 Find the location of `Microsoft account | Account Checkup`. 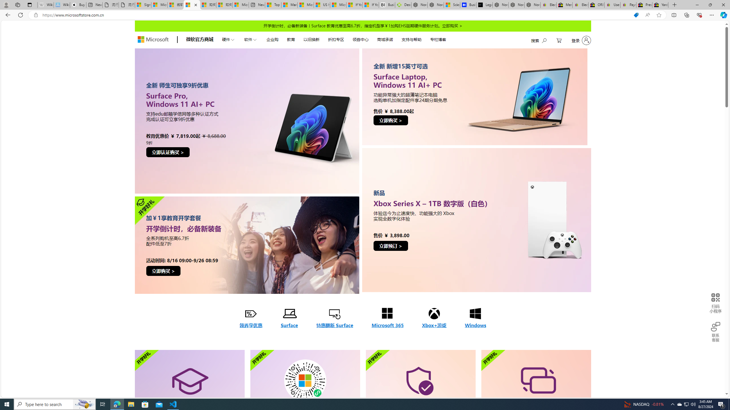

Microsoft account | Account Checkup is located at coordinates (240, 5).